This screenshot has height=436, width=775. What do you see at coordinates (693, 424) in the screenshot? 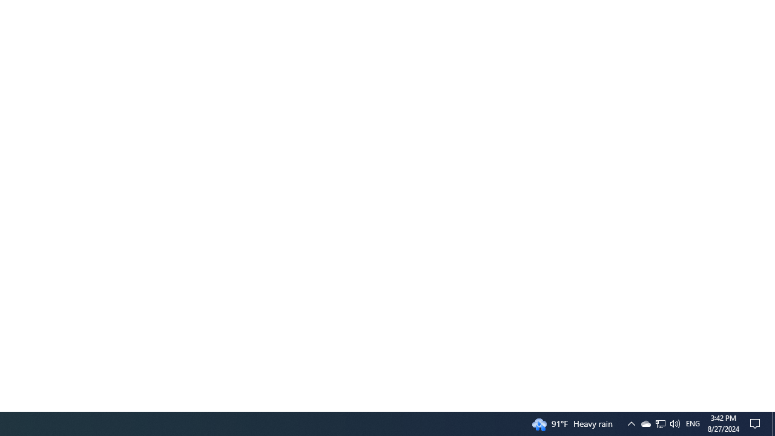
I see `Tray Input Indicator - English (United States)` at bounding box center [693, 424].